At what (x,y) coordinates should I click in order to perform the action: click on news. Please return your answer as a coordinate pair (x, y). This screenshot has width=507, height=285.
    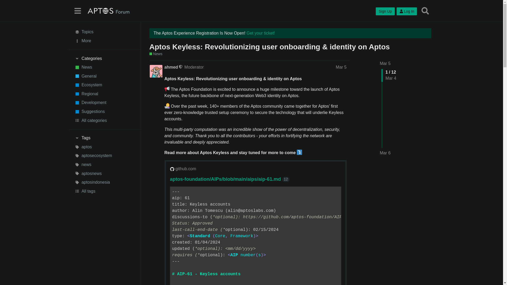
    Looking at the image, I should click on (105, 165).